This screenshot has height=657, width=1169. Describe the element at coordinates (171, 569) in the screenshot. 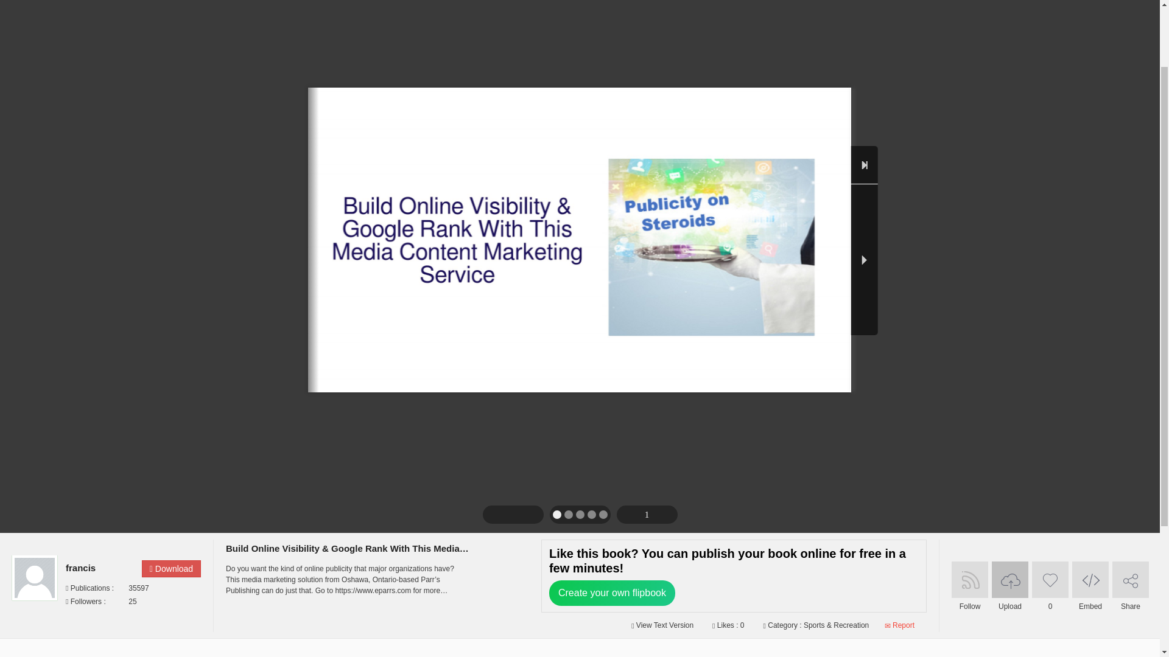

I see `Download this PDF file` at that location.